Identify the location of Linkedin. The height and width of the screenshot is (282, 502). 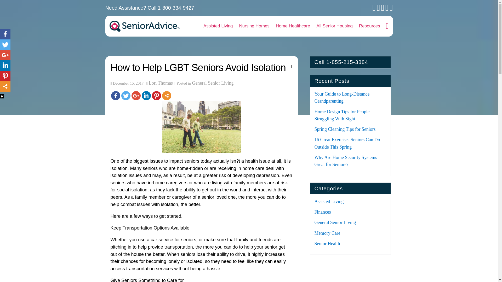
(146, 96).